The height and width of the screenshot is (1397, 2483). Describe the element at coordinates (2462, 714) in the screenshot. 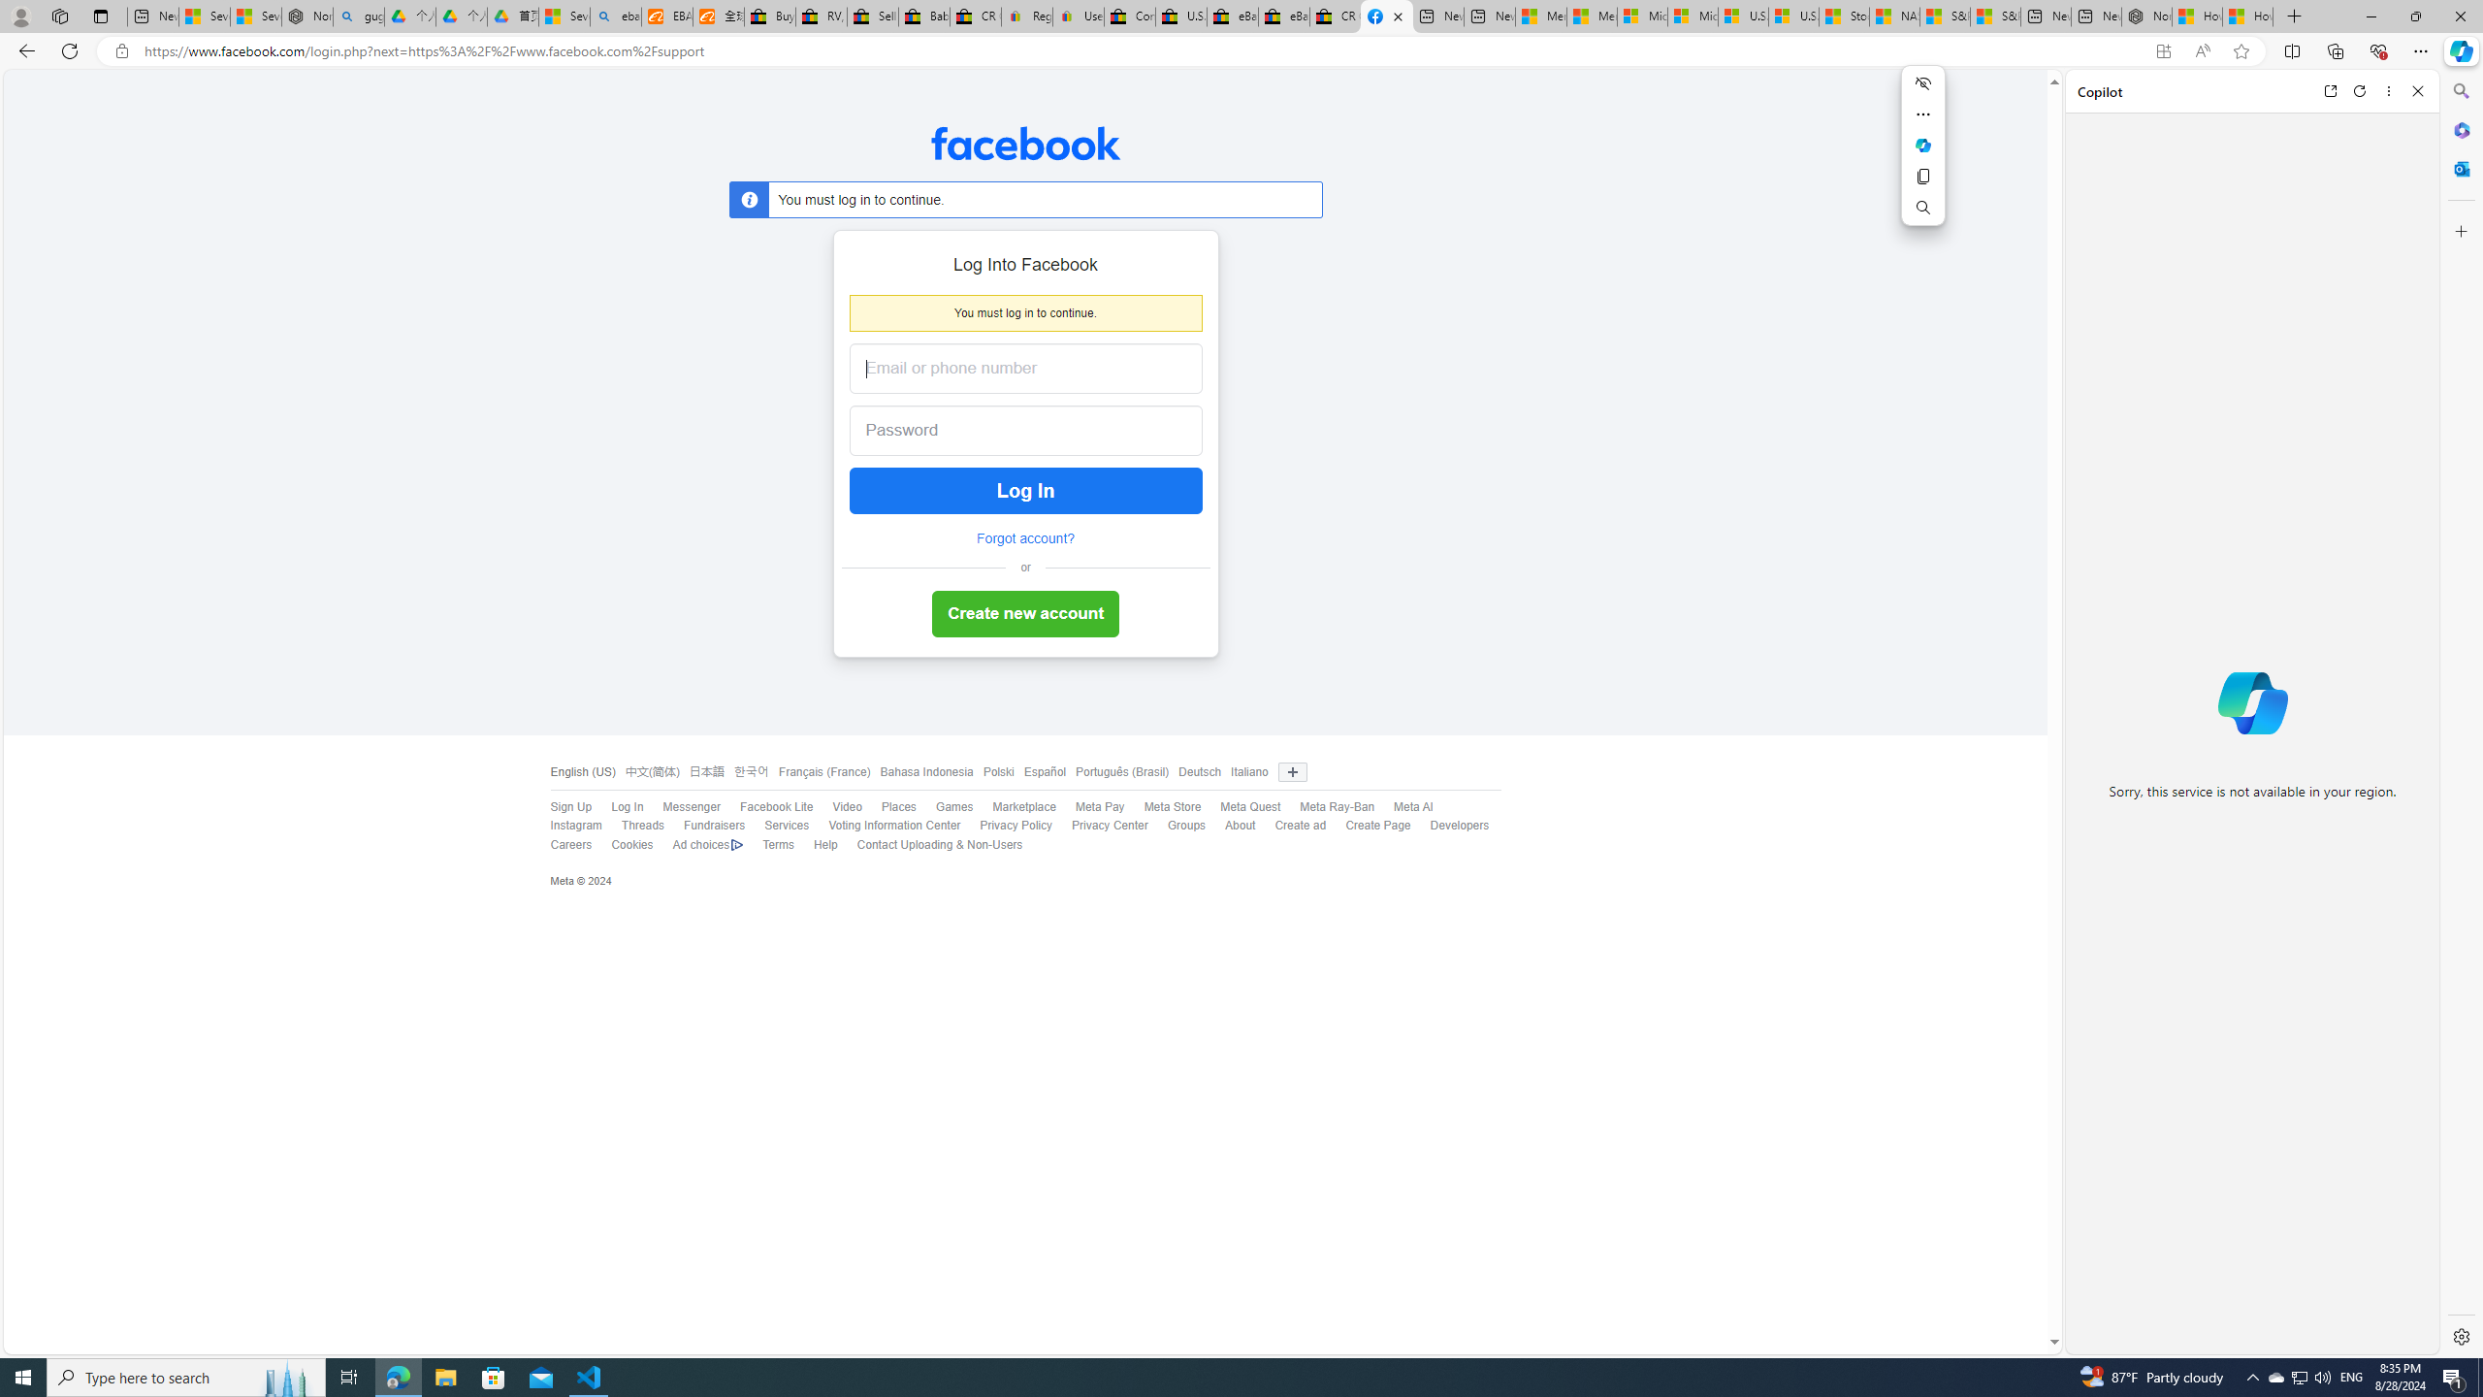

I see `Side bar` at that location.